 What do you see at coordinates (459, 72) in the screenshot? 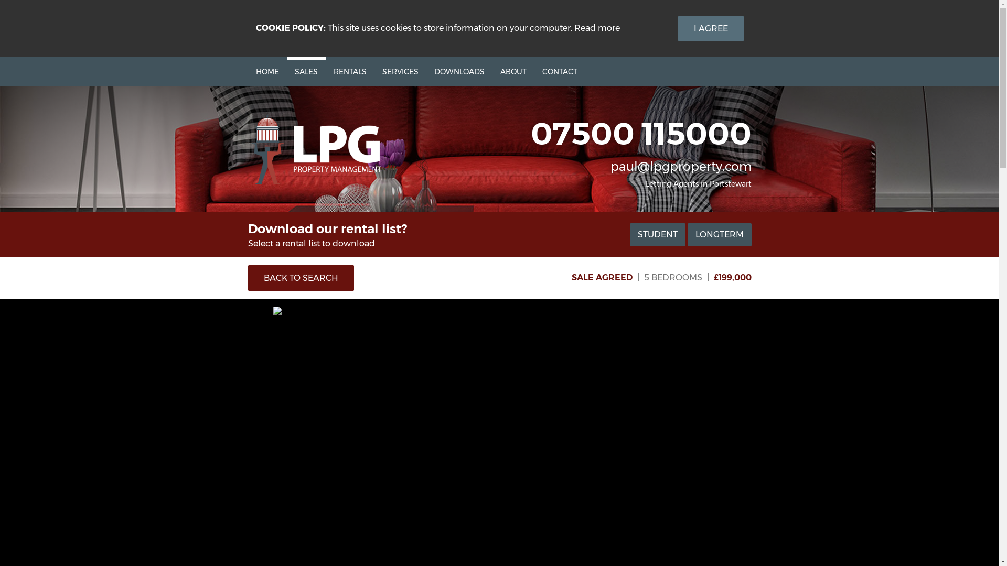
I see `DOWNLOADS` at bounding box center [459, 72].